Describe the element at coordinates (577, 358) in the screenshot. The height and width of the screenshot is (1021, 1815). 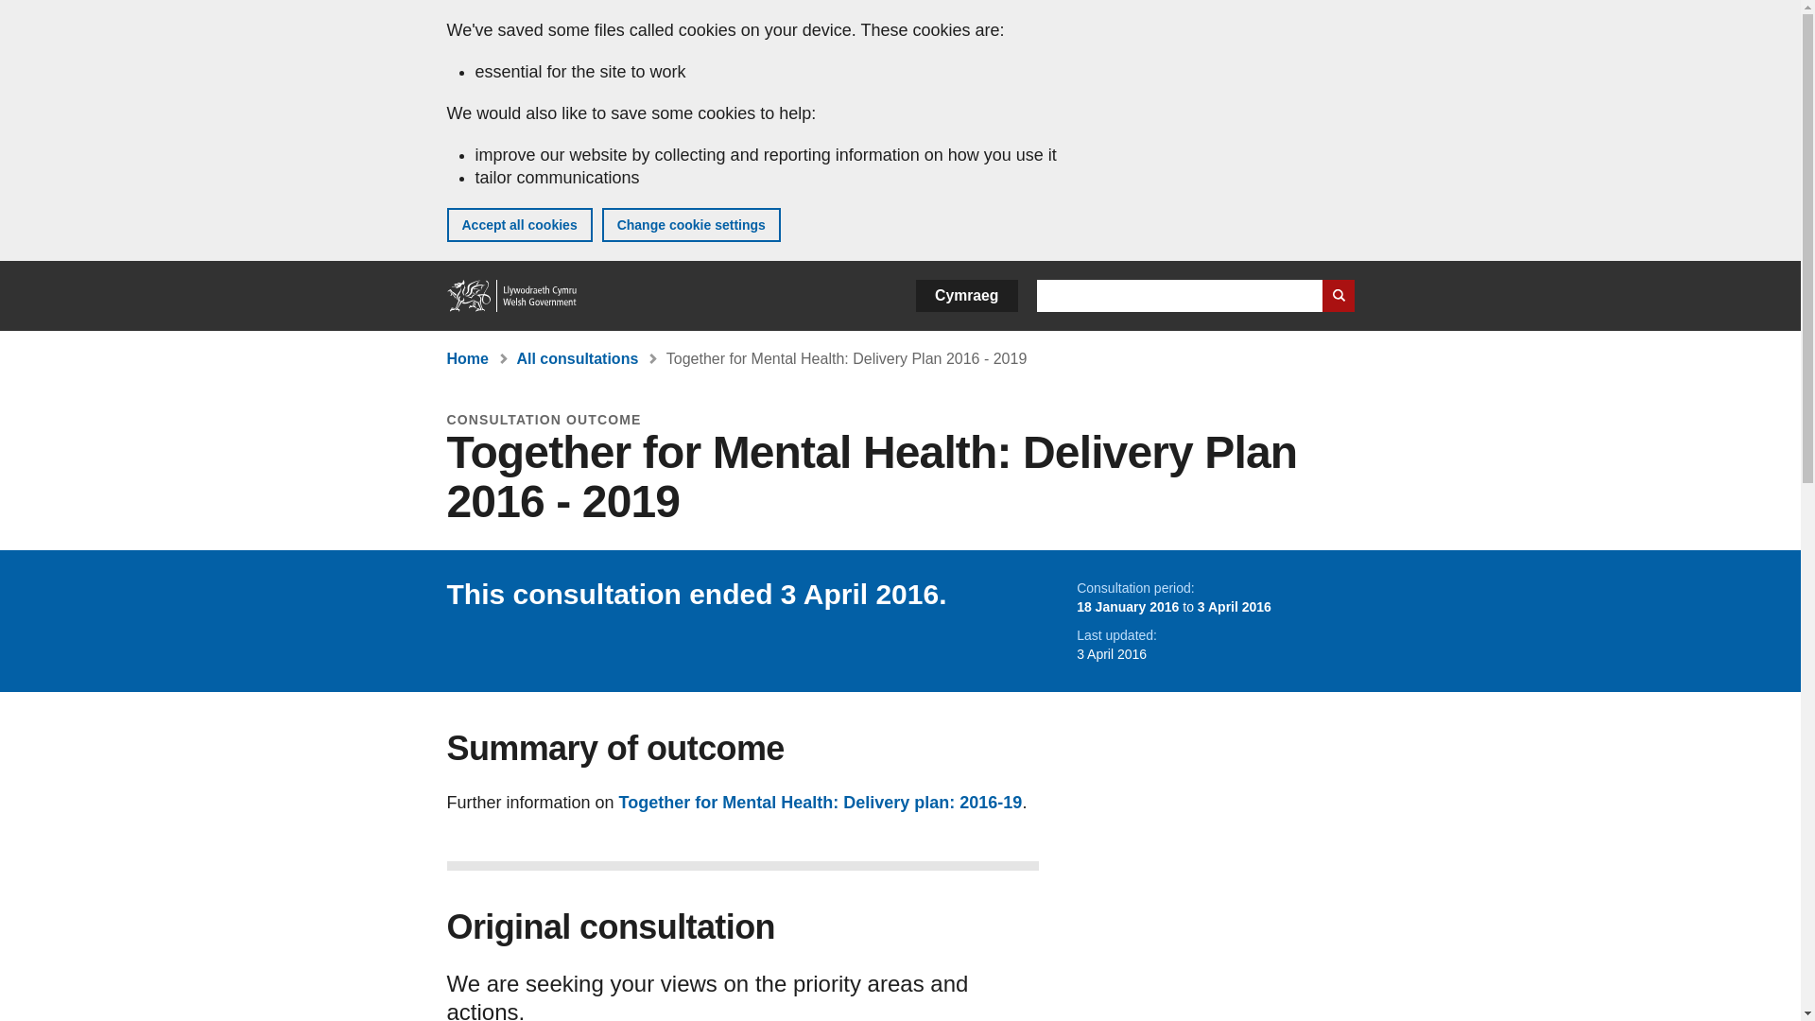
I see `All consultations` at that location.